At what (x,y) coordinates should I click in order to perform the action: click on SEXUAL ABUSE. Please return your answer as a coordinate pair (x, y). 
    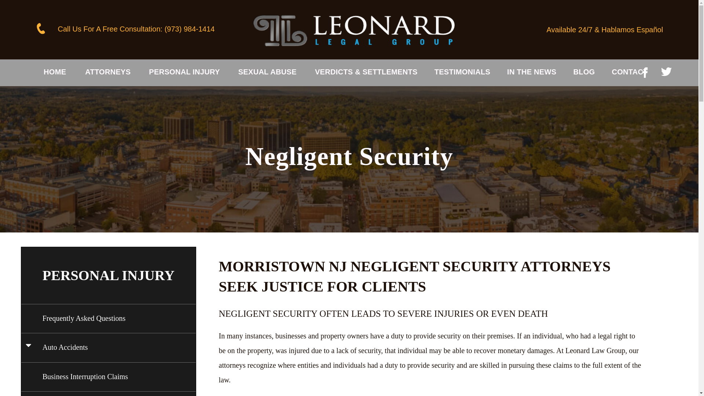
    Looking at the image, I should click on (267, 72).